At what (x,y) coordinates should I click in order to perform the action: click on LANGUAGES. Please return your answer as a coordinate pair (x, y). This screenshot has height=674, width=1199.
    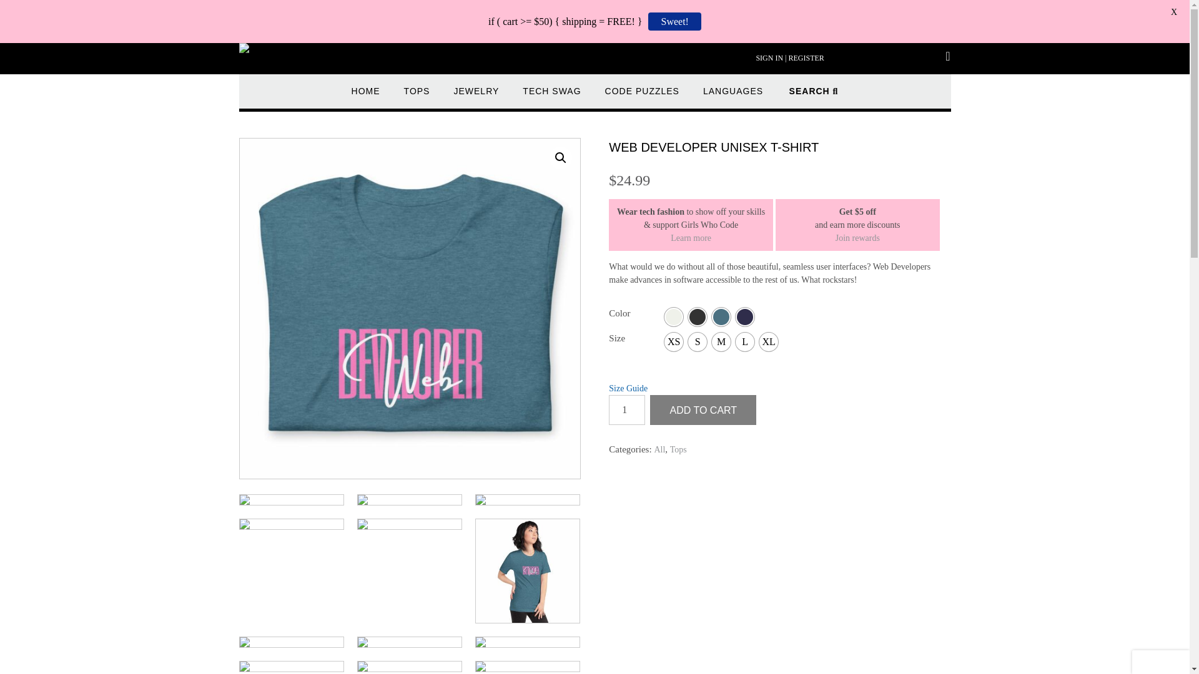
    Looking at the image, I should click on (733, 97).